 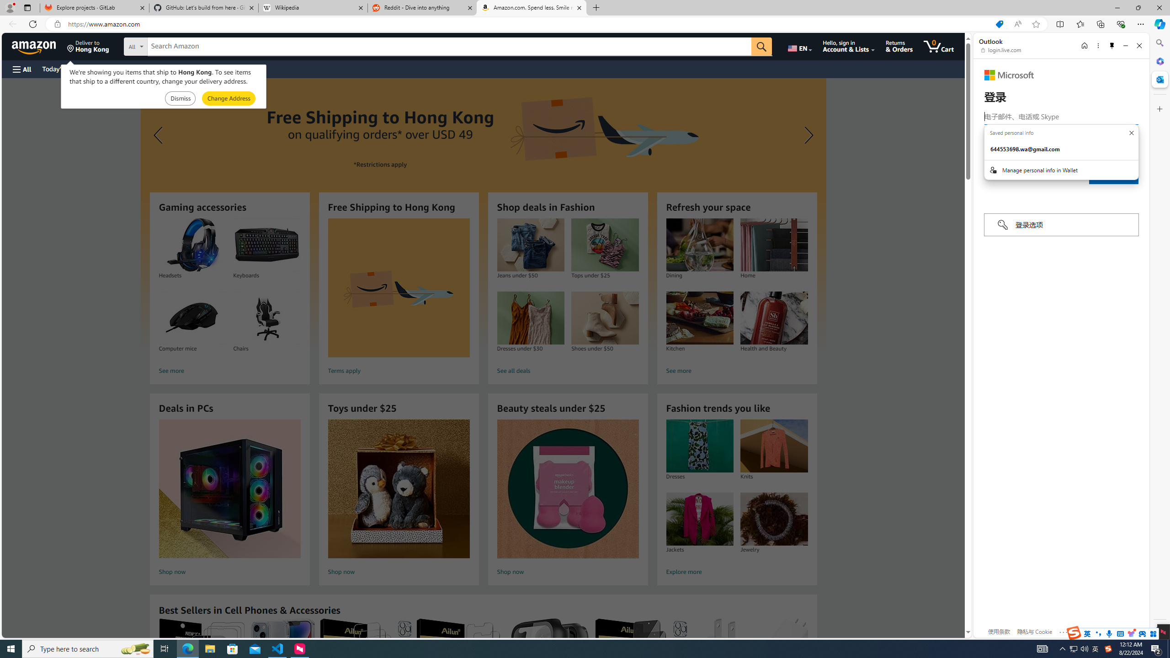 What do you see at coordinates (88, 46) in the screenshot?
I see `Deliver to Hong Kong` at bounding box center [88, 46].